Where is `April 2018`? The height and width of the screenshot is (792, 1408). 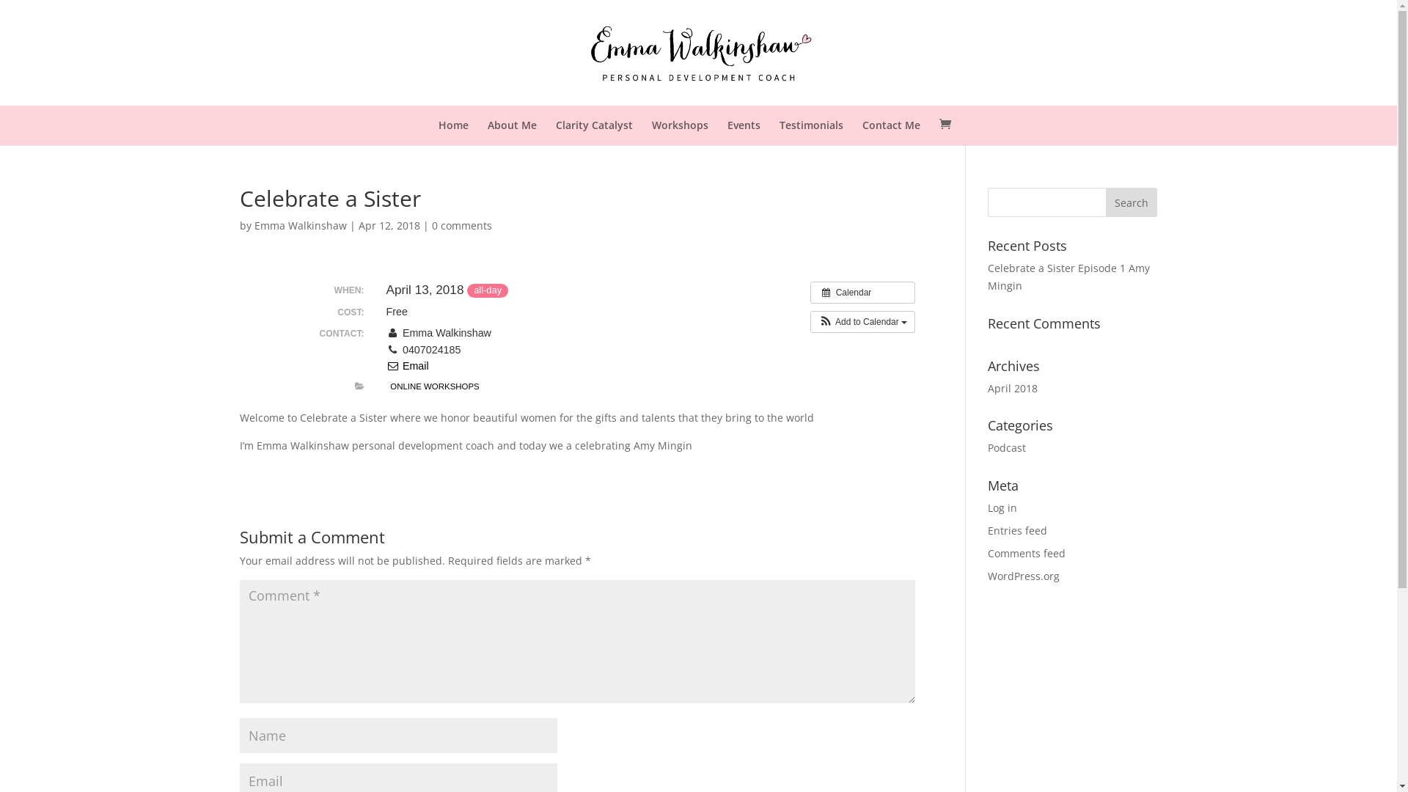
April 2018 is located at coordinates (1013, 389).